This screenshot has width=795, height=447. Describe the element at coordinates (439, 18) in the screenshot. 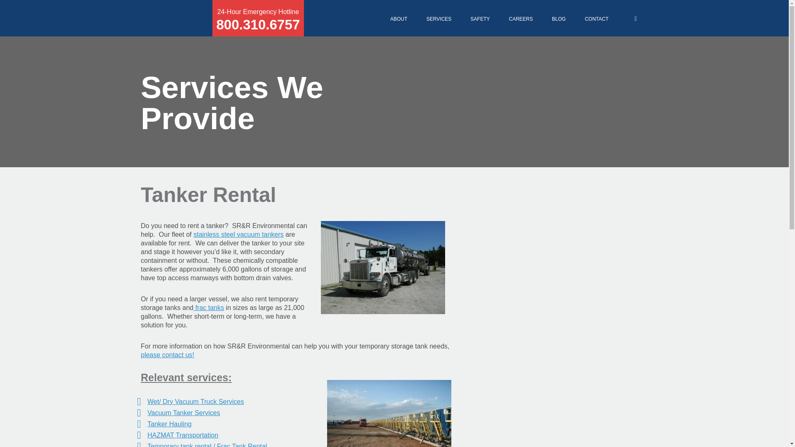

I see `CONTACT` at that location.